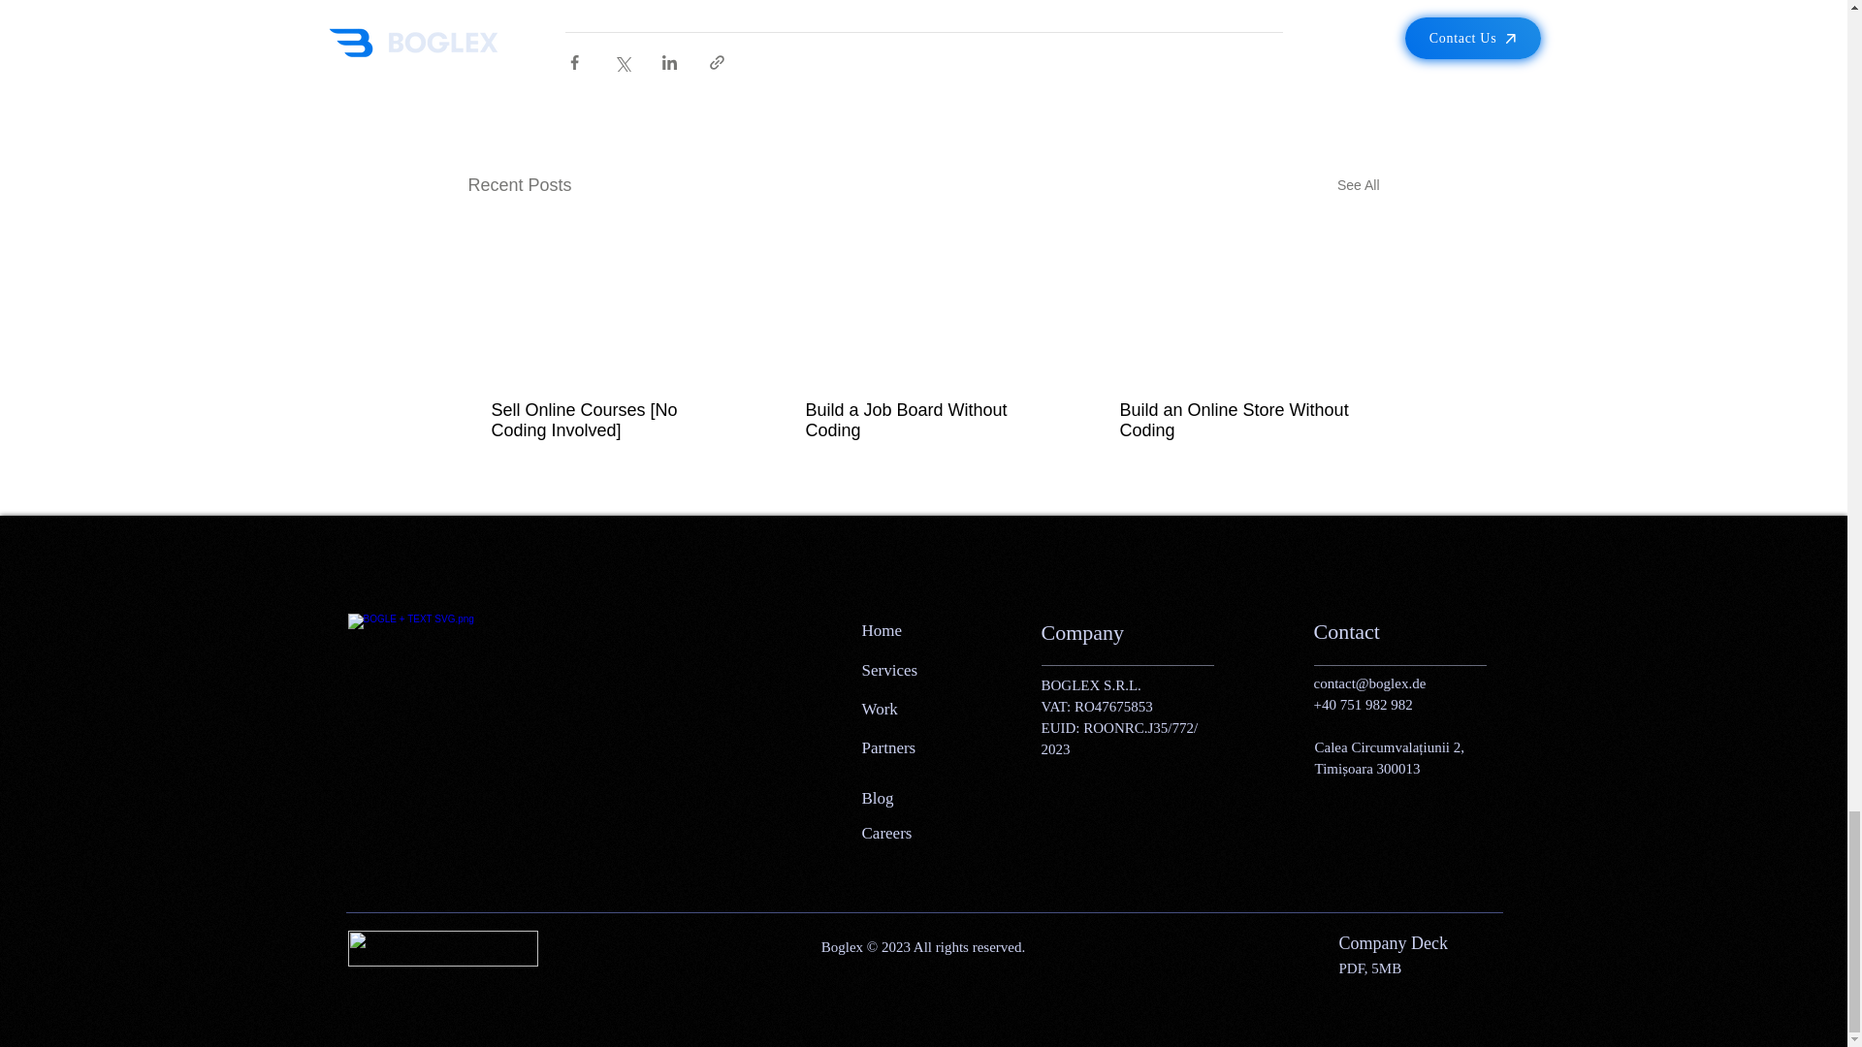 Image resolution: width=1862 pixels, height=1047 pixels. I want to click on Build an Online Store Without Coding, so click(1236, 420).